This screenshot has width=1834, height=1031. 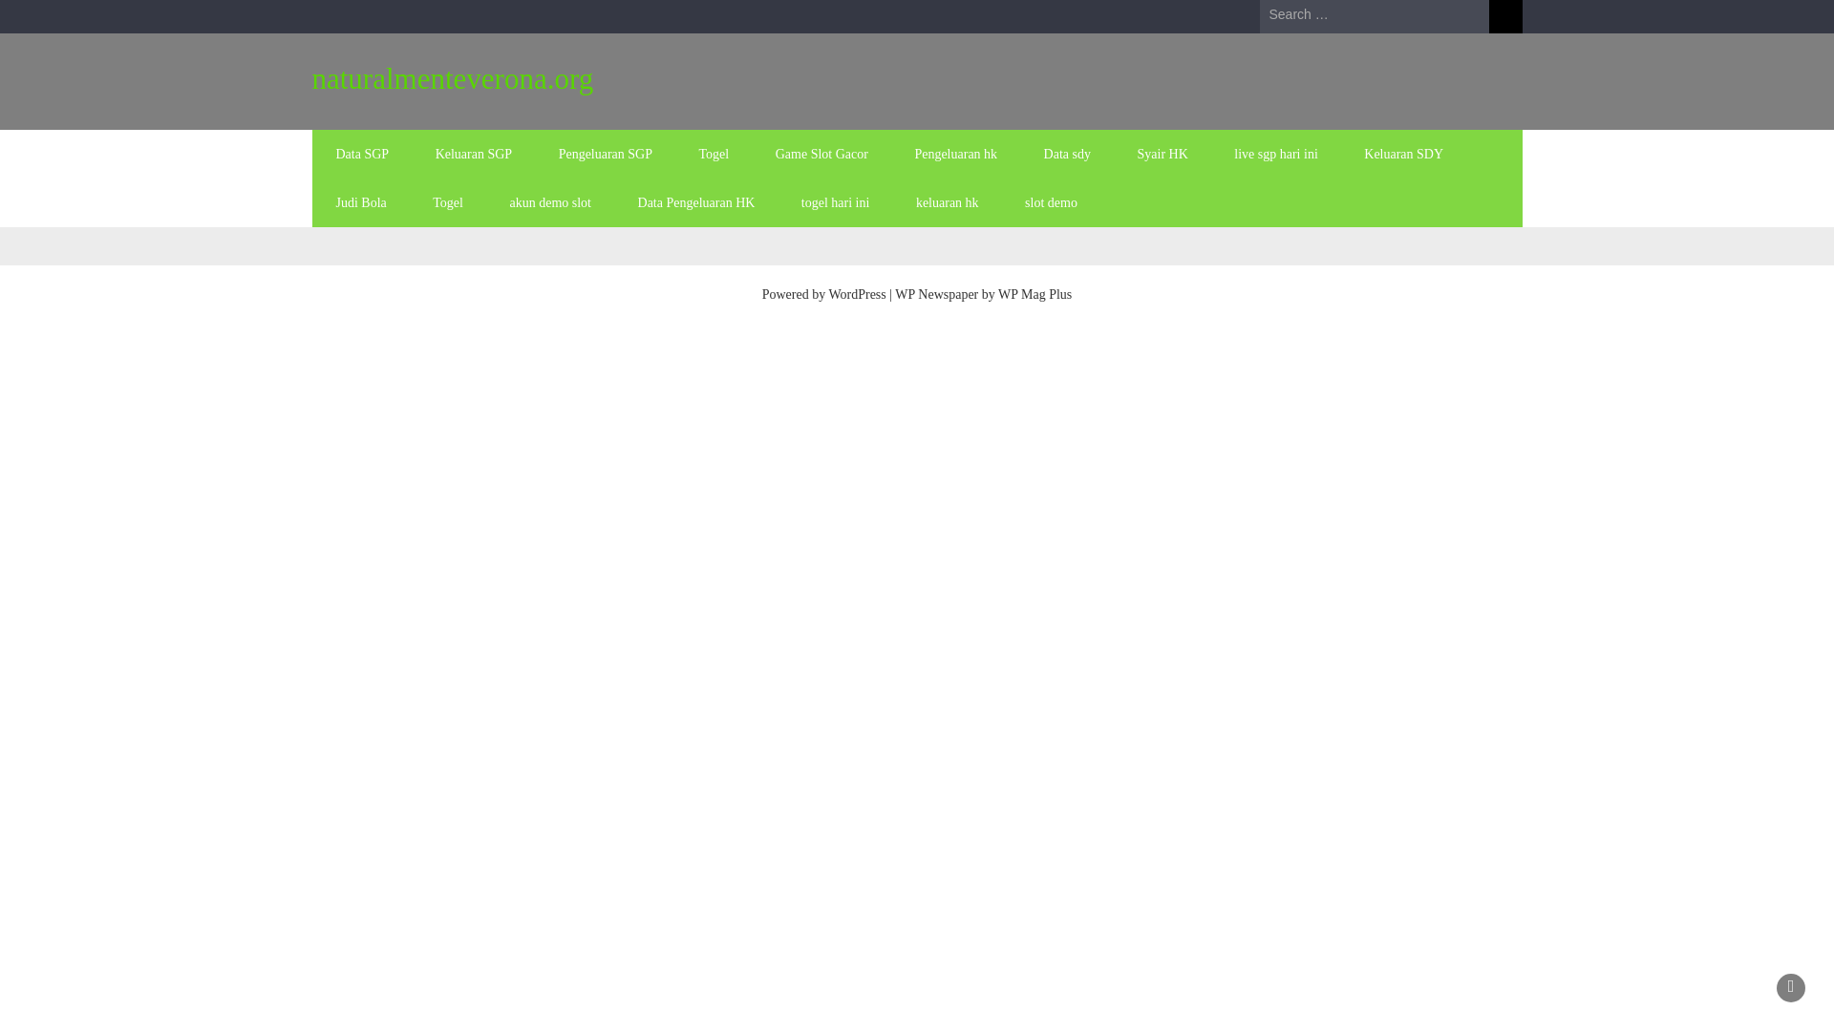 What do you see at coordinates (955, 154) in the screenshot?
I see `Pengeluaran hk` at bounding box center [955, 154].